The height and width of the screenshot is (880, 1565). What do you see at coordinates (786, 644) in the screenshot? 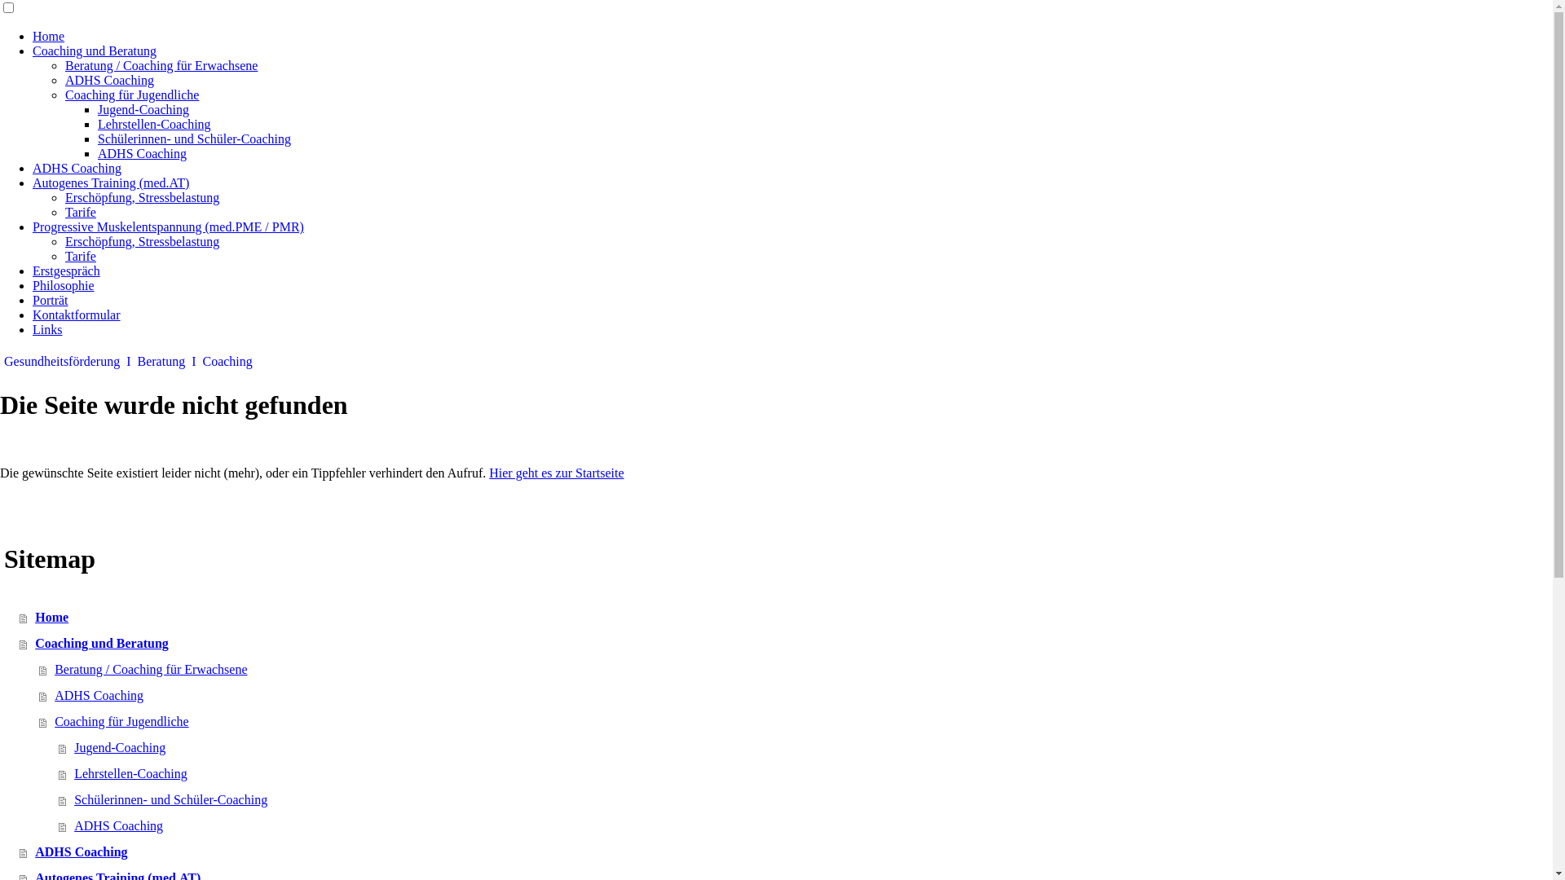
I see `Coaching und Beratung` at bounding box center [786, 644].